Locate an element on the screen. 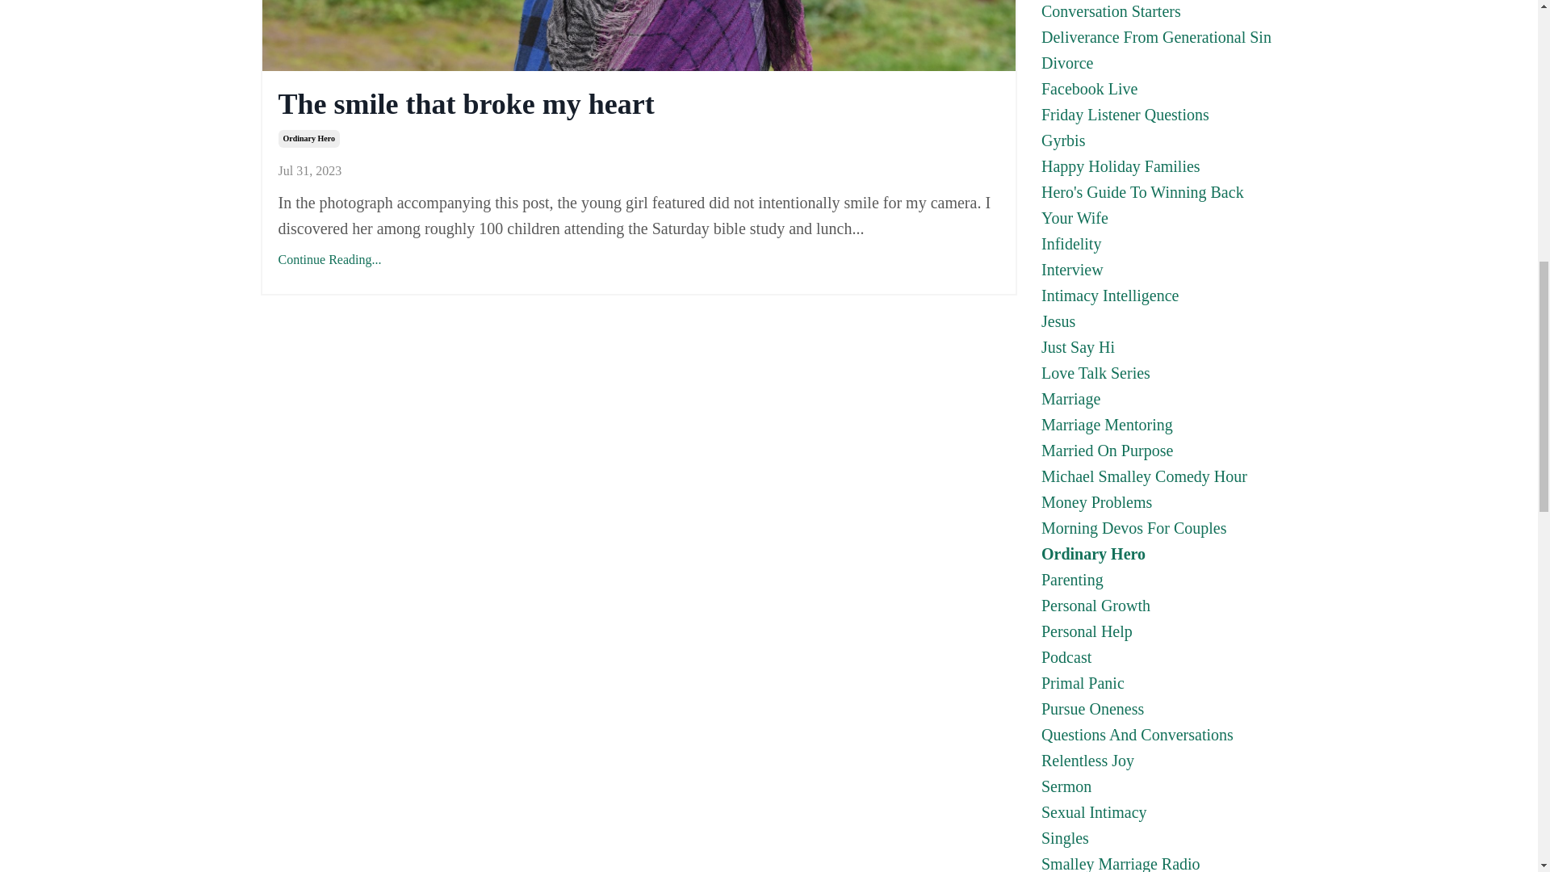 The image size is (1550, 872). Happy Holiday Families is located at coordinates (1159, 166).